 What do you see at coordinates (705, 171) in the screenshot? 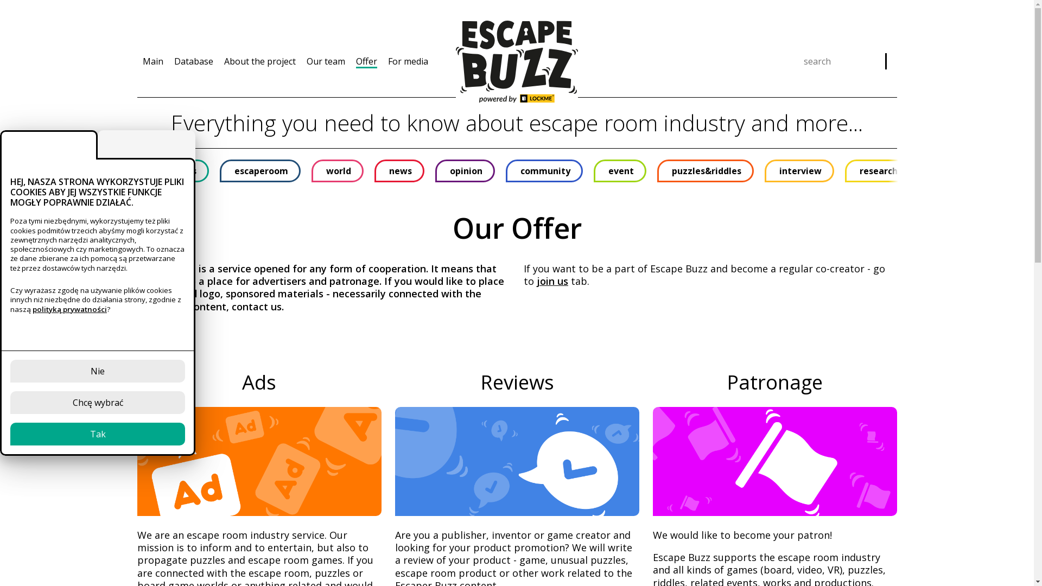
I see ` puzzles&riddles` at bounding box center [705, 171].